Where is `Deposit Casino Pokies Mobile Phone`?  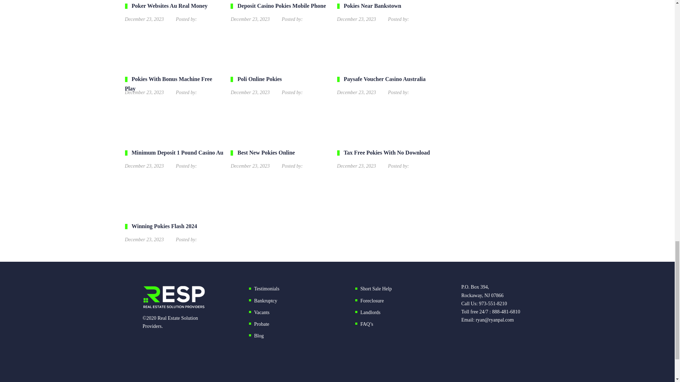 Deposit Casino Pokies Mobile Phone is located at coordinates (280, 11).